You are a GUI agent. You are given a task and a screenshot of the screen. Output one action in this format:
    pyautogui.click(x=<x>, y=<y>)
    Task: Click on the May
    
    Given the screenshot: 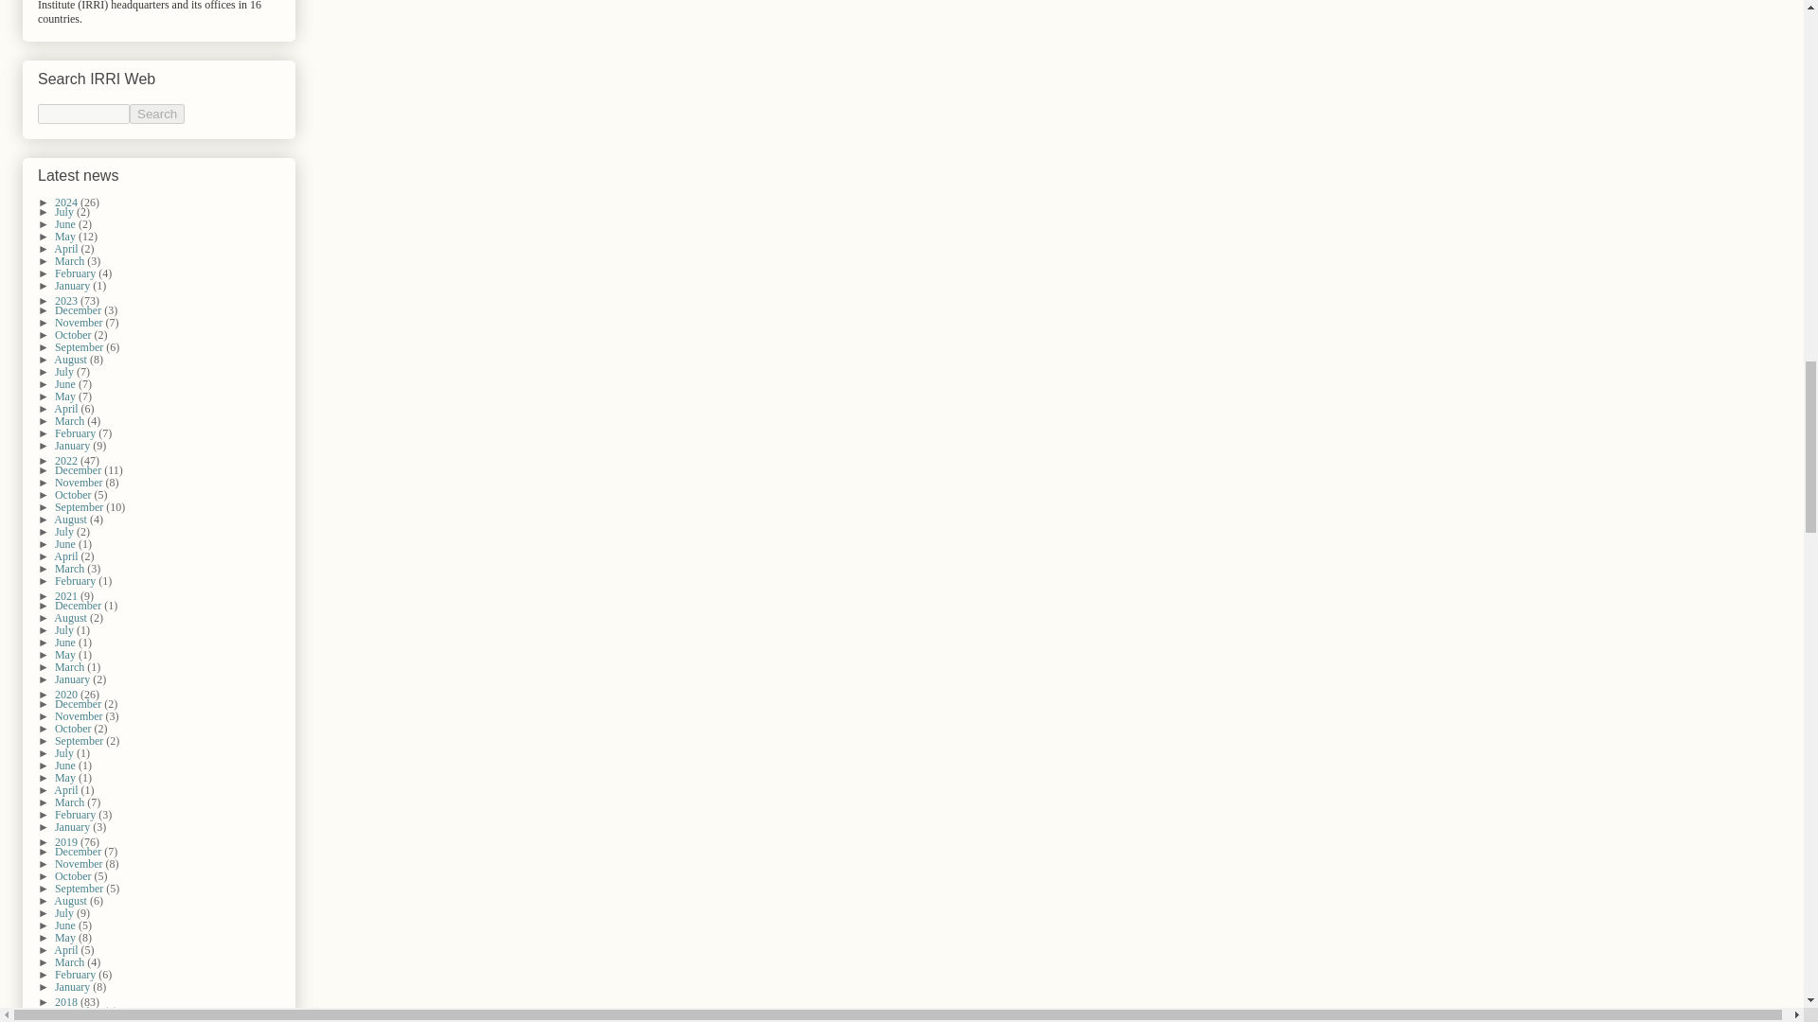 What is the action you would take?
    pyautogui.click(x=66, y=237)
    